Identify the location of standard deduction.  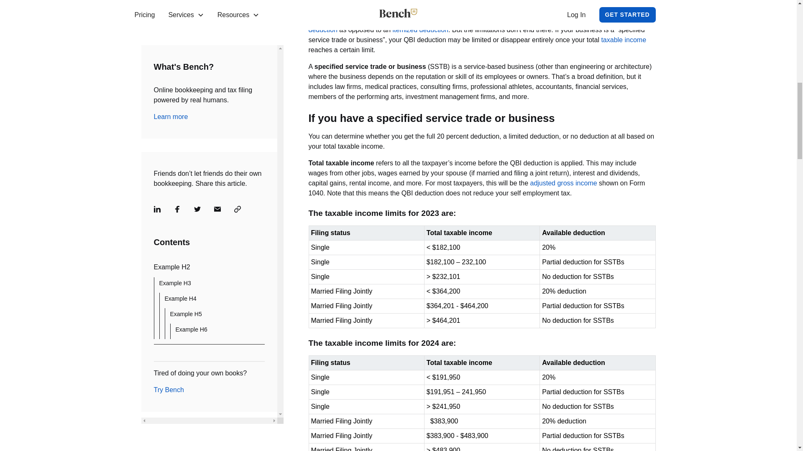
(480, 24).